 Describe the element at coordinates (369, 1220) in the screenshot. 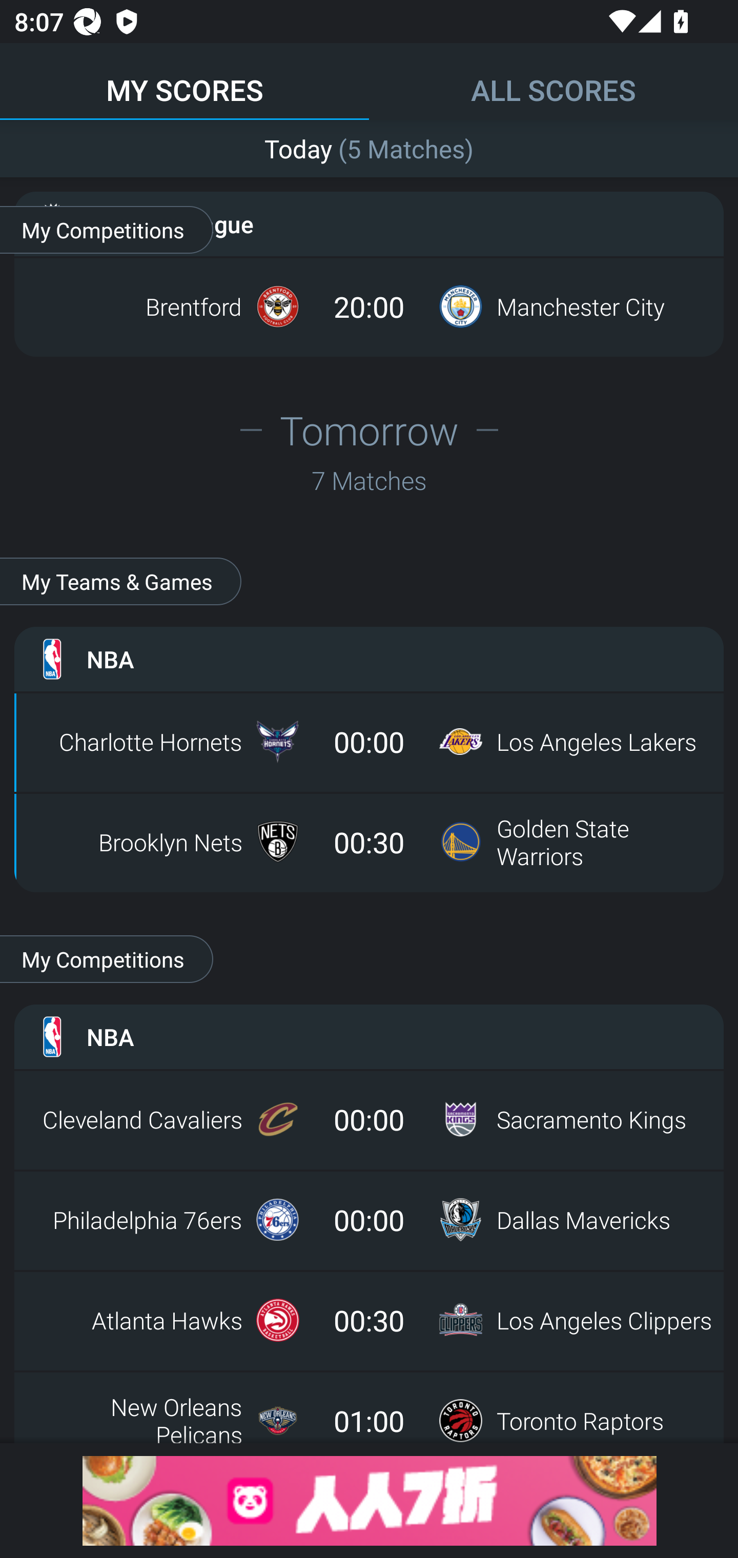

I see `Philadelphia 76ers 00:00 Dallas Mavericks` at that location.